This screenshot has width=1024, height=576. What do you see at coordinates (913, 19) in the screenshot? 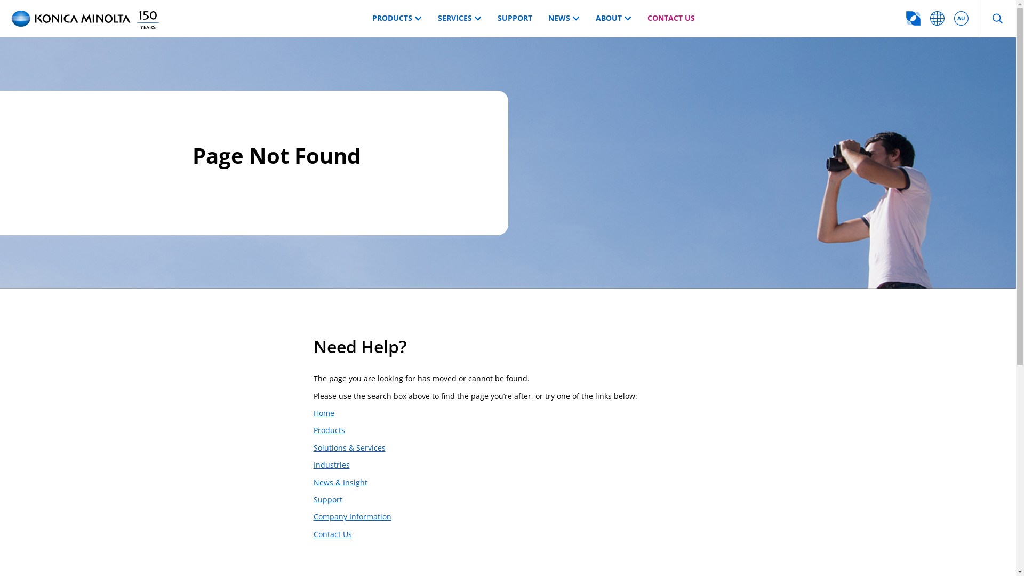
I see `Insight Hub` at bounding box center [913, 19].